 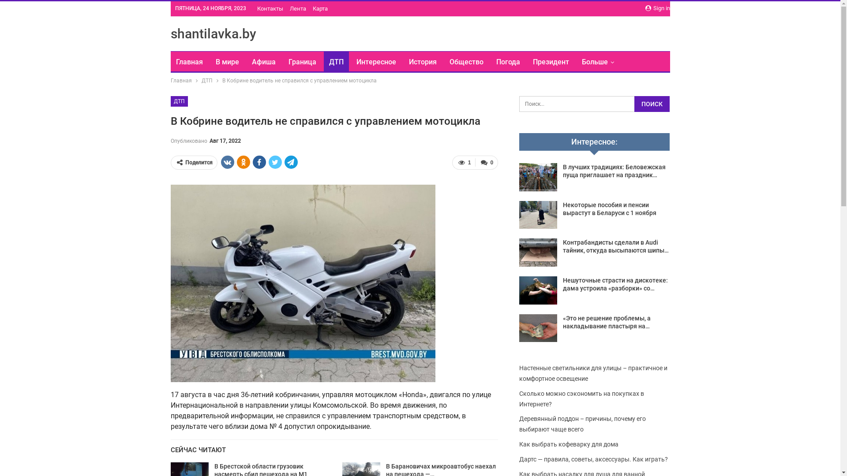 What do you see at coordinates (657, 8) in the screenshot?
I see `Sign in` at bounding box center [657, 8].